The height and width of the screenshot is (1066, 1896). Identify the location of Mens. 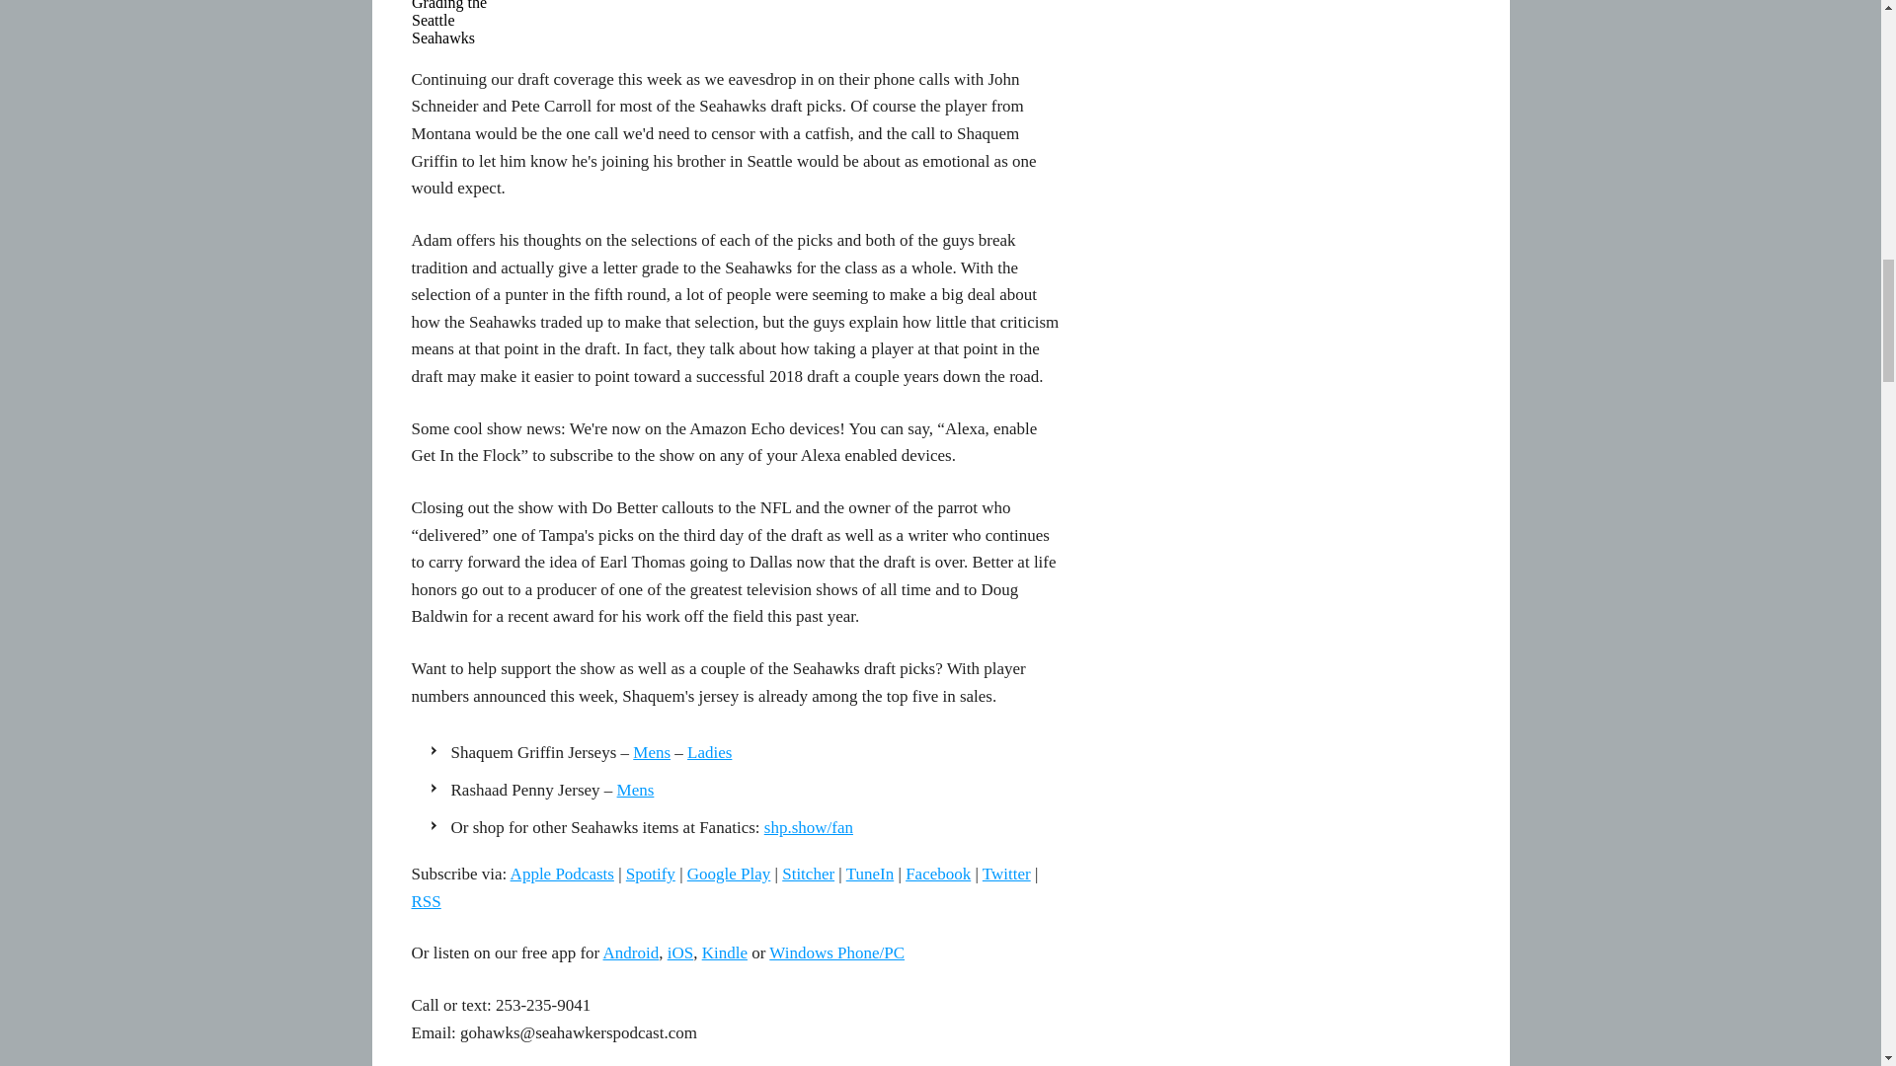
(652, 752).